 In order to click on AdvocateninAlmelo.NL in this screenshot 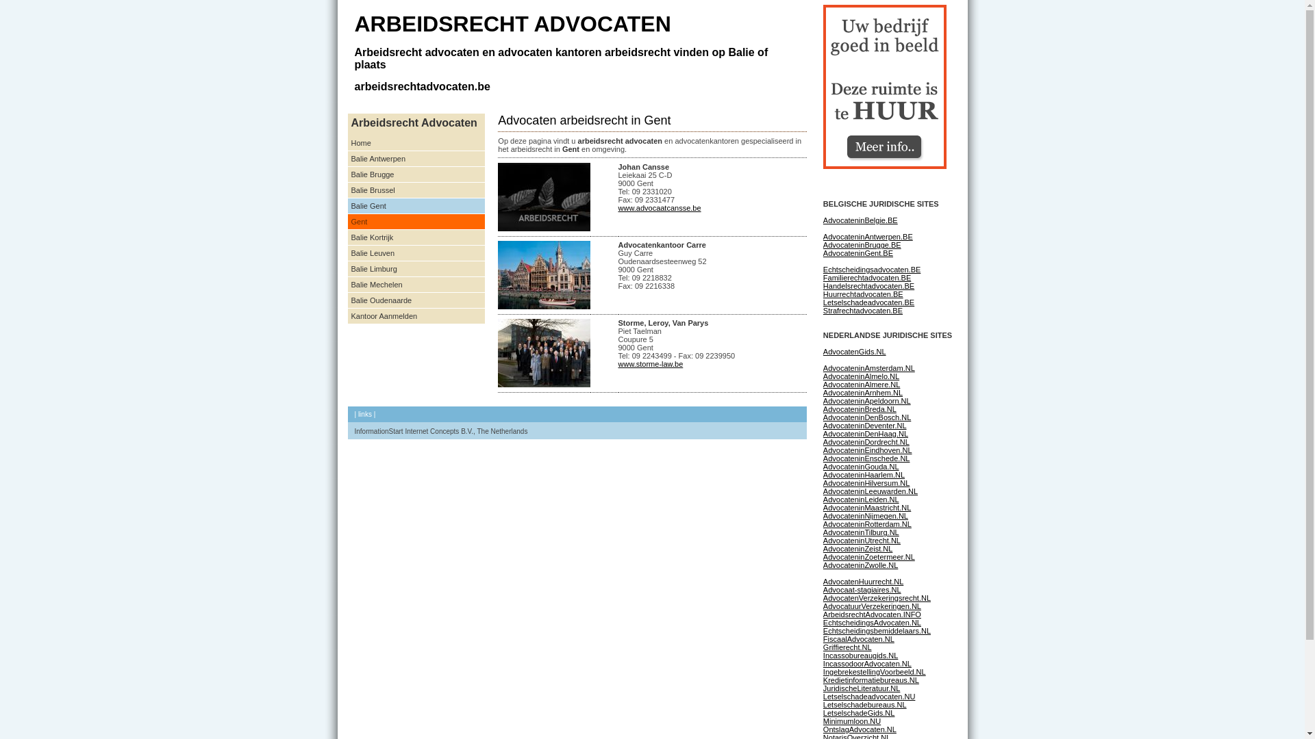, I will do `click(862, 376)`.